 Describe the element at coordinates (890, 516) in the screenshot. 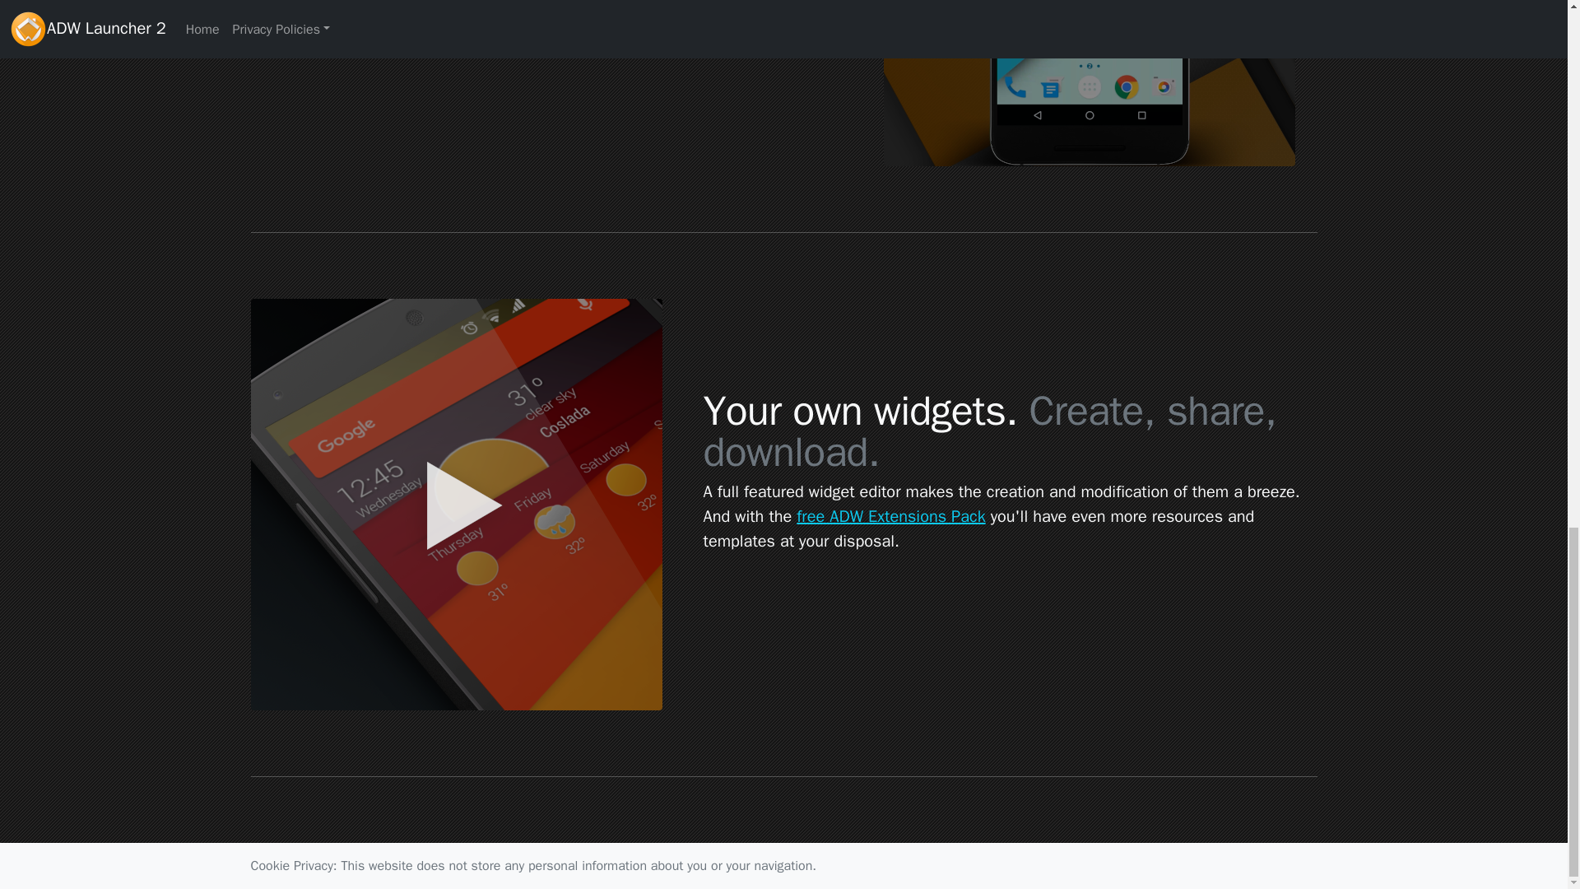

I see `free ADW Extensions Pack` at that location.